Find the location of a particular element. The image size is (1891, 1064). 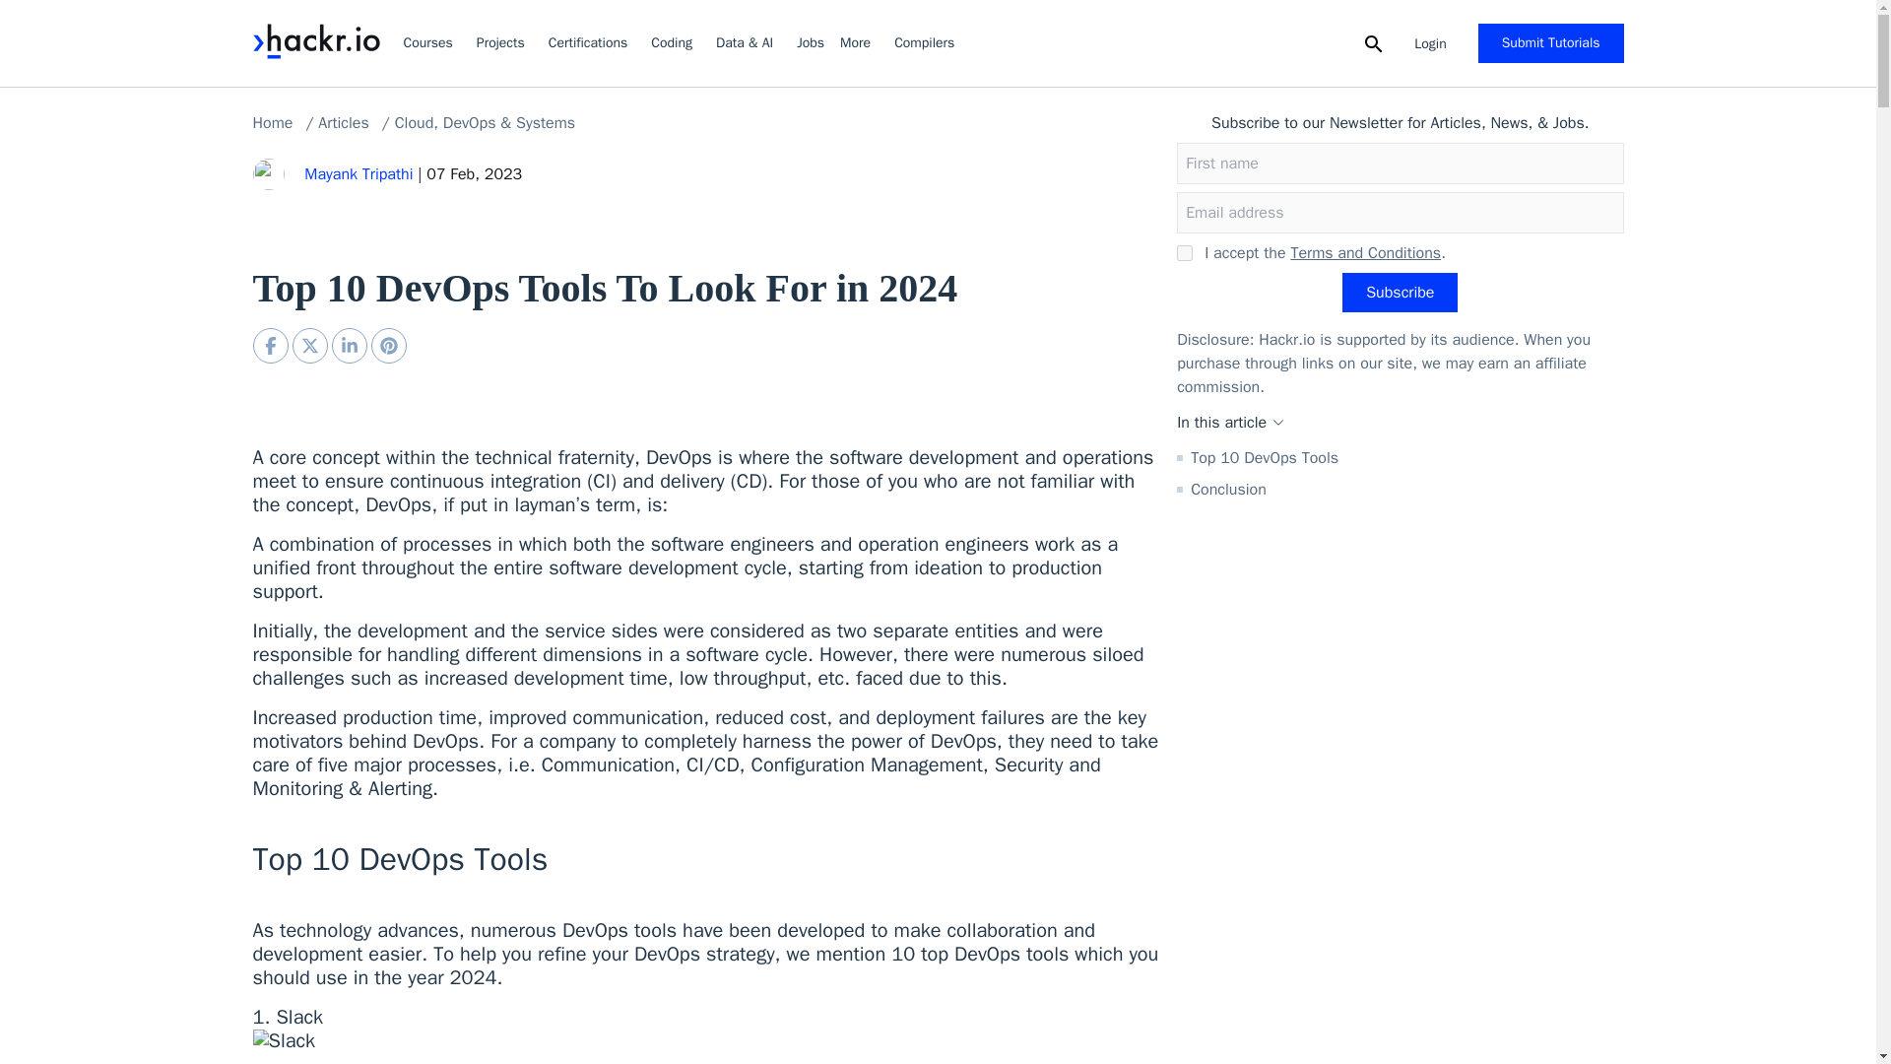

Share on Pinterest is located at coordinates (388, 345).